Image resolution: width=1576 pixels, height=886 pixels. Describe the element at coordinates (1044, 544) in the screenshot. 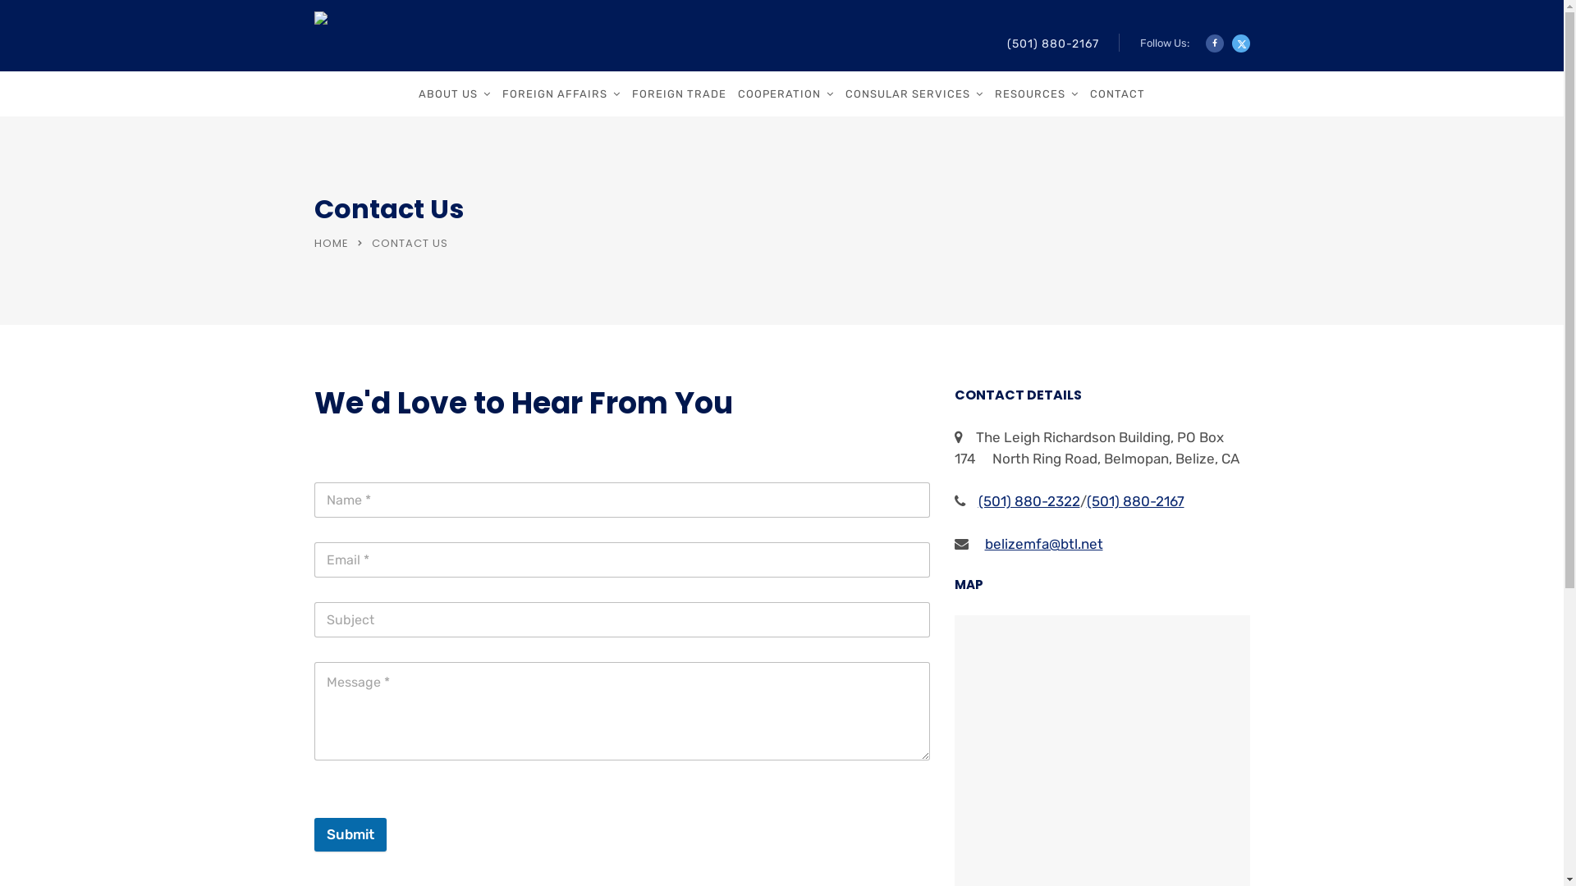

I see `belizemfa@btl.net` at that location.